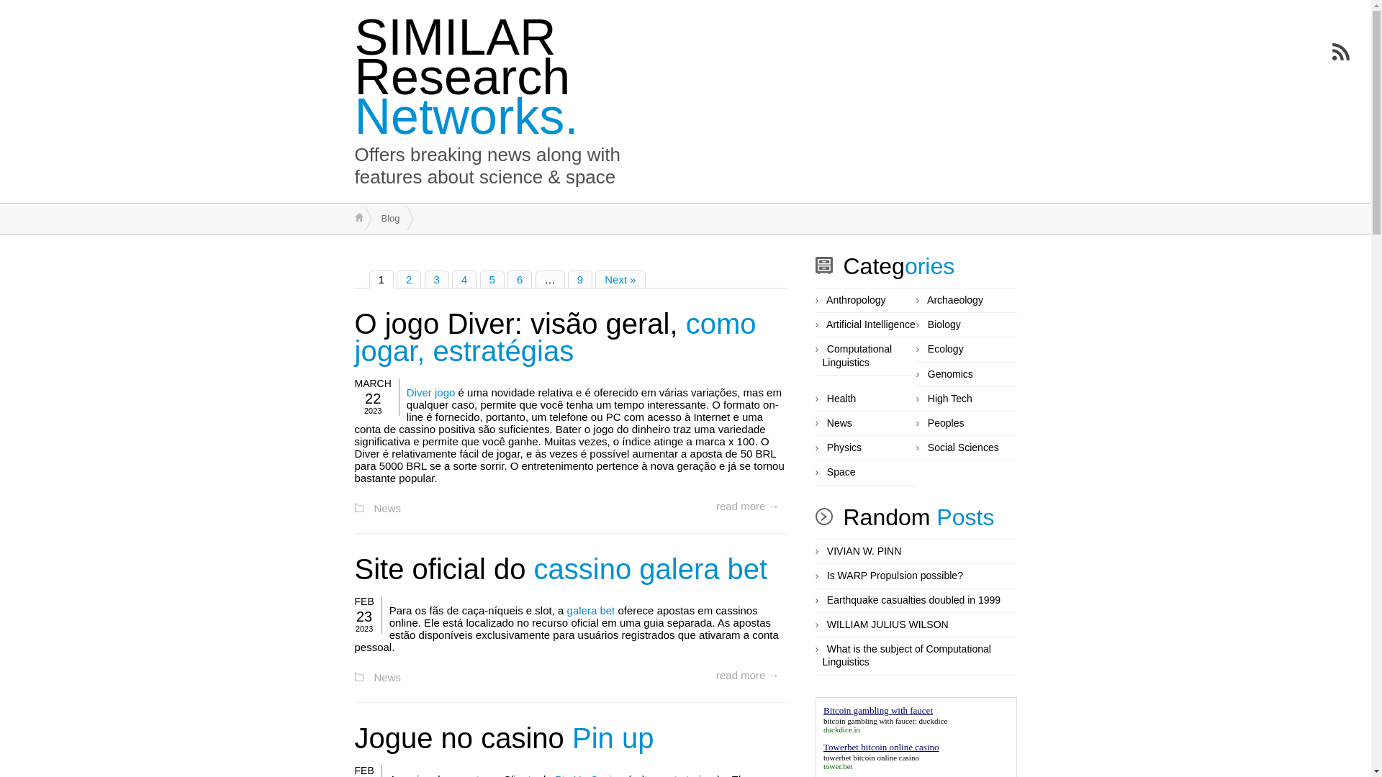  Describe the element at coordinates (492, 279) in the screenshot. I see `5` at that location.